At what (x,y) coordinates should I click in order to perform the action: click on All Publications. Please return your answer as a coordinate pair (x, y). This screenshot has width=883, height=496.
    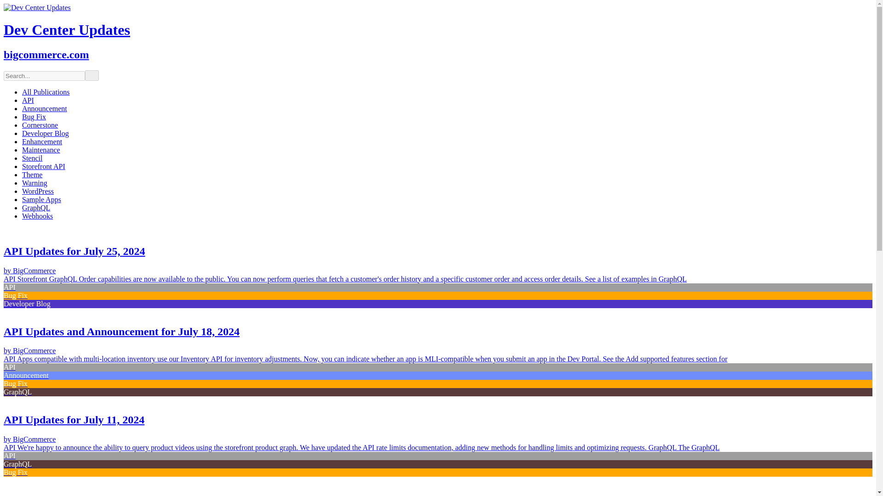
    Looking at the image, I should click on (46, 92).